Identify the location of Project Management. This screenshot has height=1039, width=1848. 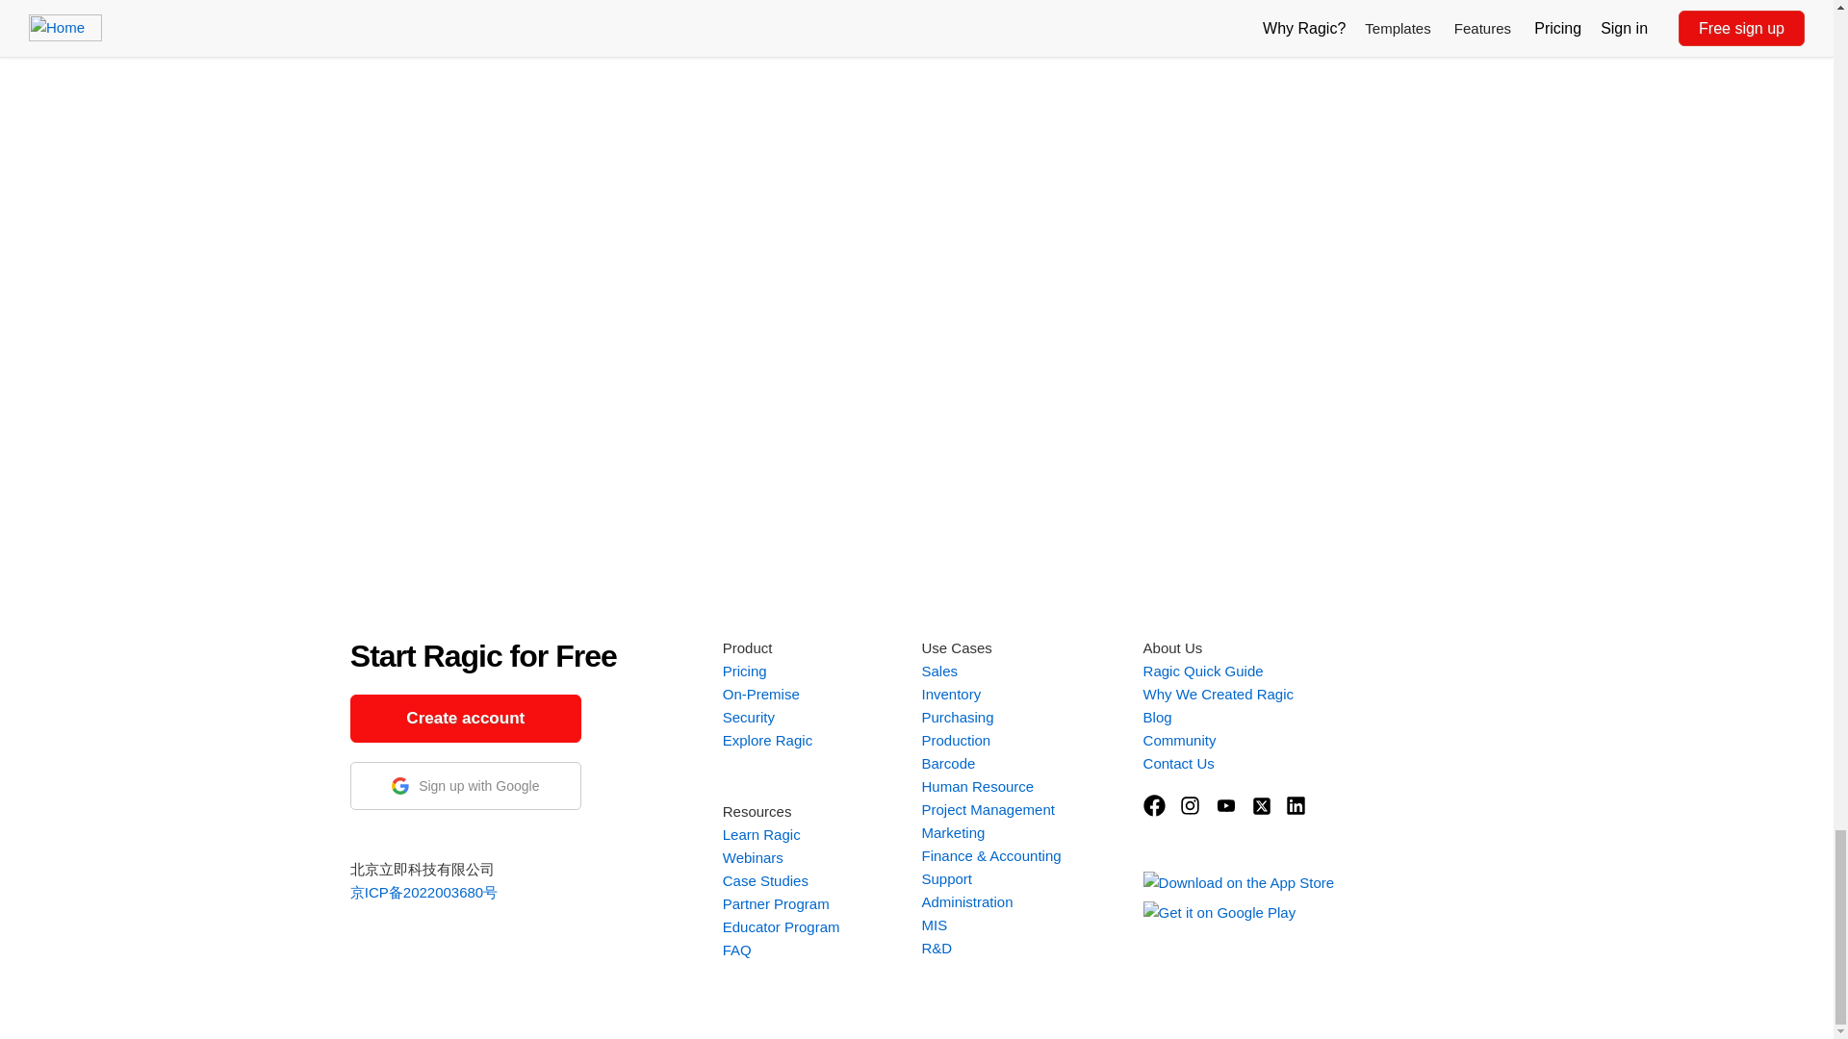
(987, 808).